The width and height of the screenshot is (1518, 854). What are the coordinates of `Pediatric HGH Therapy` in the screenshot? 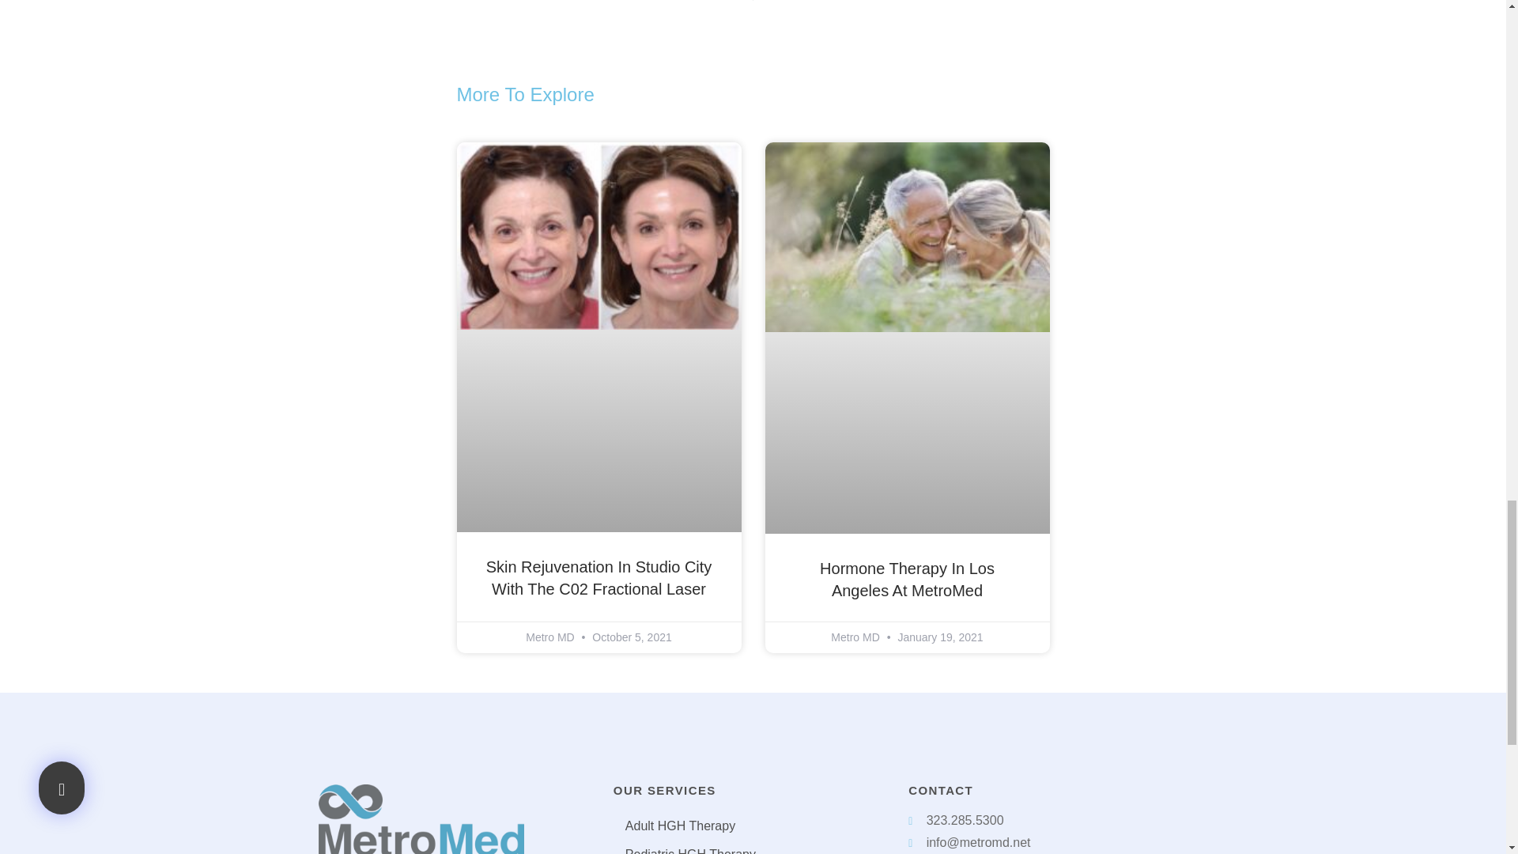 It's located at (753, 847).